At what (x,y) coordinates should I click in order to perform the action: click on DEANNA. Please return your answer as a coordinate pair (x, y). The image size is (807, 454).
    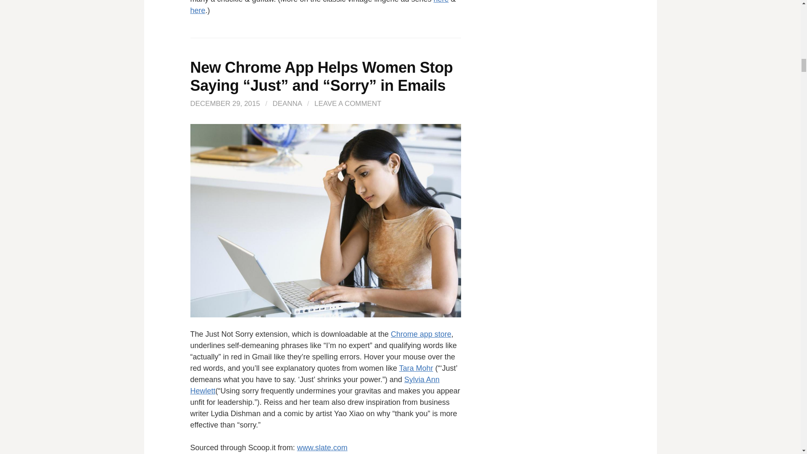
    Looking at the image, I should click on (287, 103).